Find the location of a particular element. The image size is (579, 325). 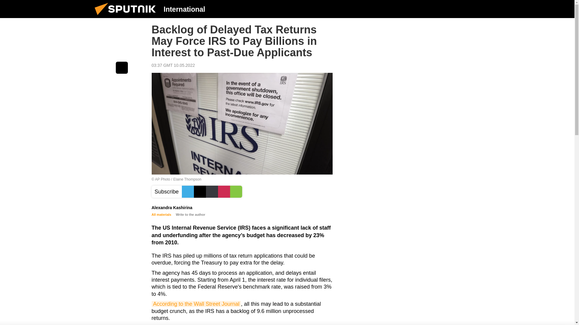

Authorization is located at coordinates (447, 9).